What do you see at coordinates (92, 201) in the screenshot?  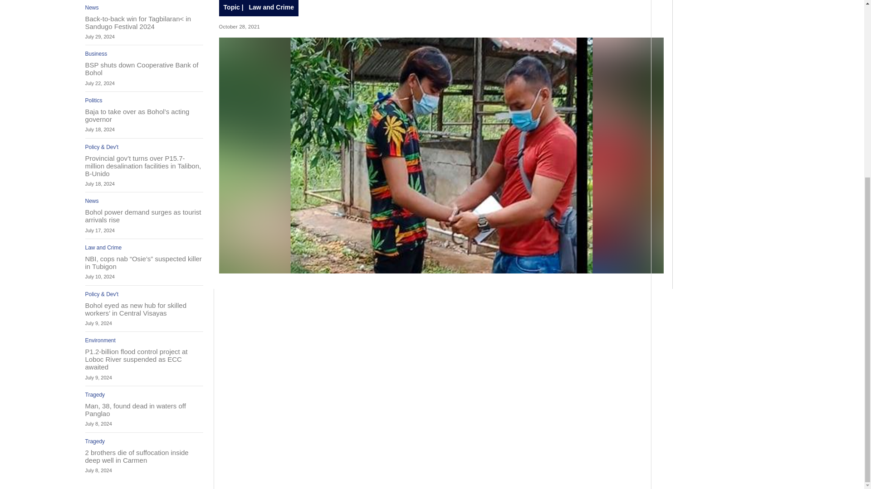 I see `News` at bounding box center [92, 201].